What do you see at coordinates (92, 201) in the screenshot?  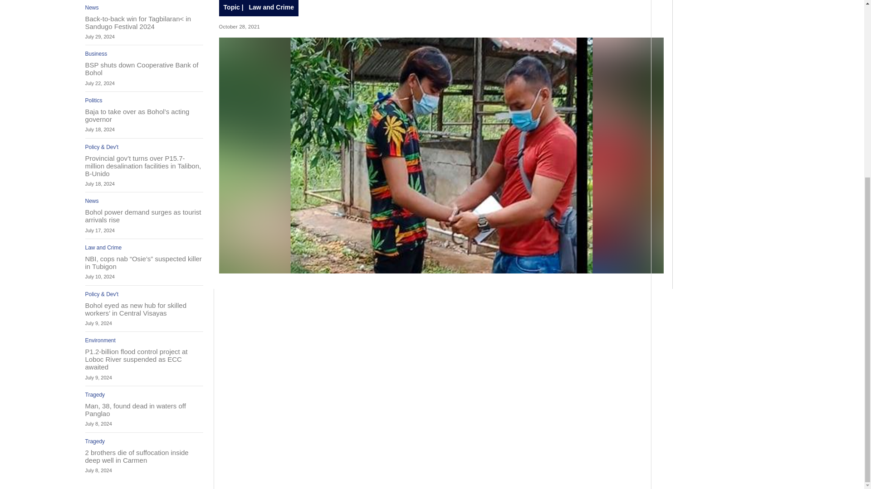 I see `News` at bounding box center [92, 201].